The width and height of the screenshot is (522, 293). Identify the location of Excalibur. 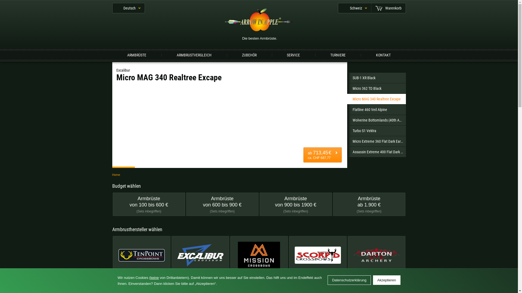
(200, 259).